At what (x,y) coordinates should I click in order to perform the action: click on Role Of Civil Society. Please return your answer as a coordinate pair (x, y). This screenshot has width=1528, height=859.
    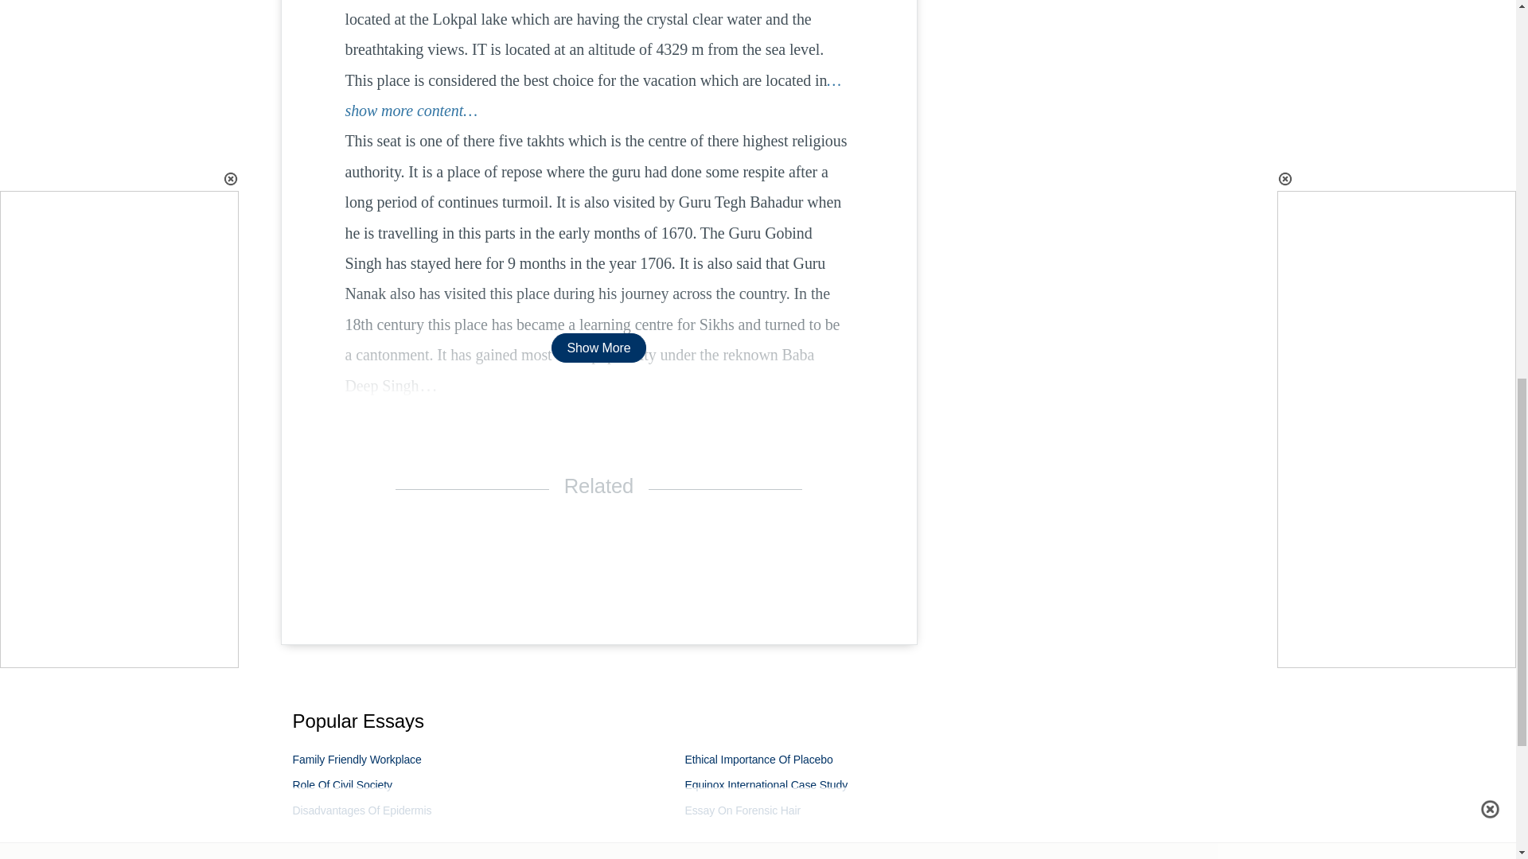
    Looking at the image, I should click on (342, 784).